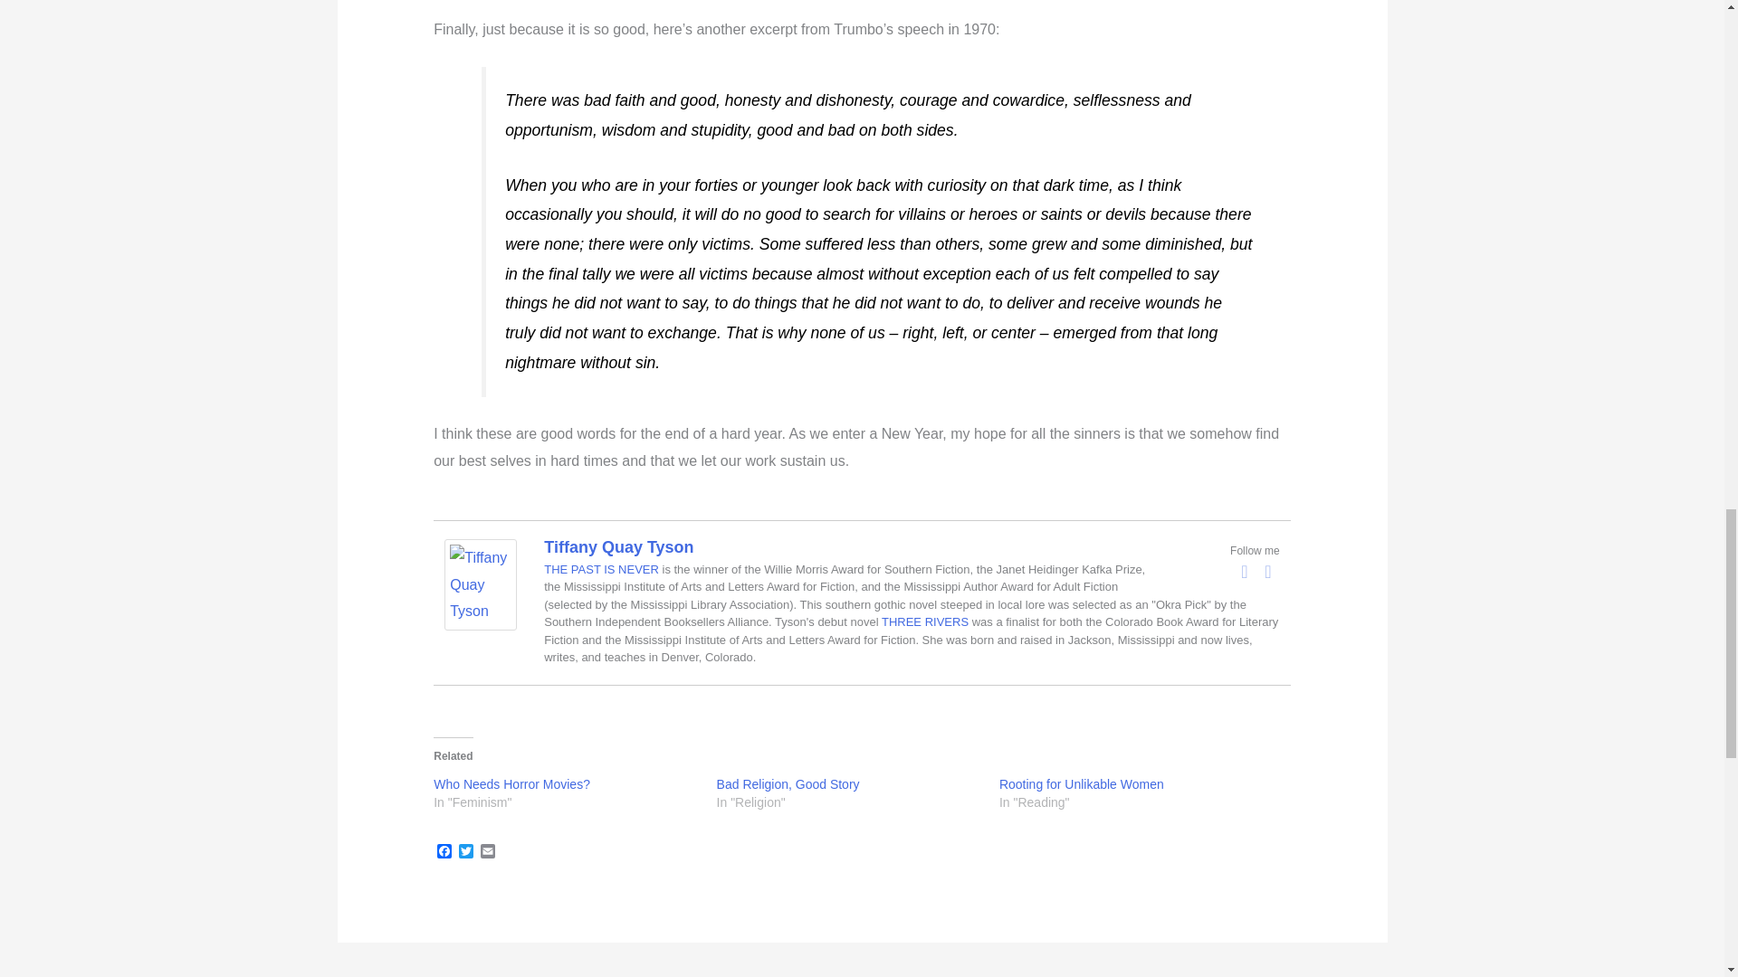 Image resolution: width=1738 pixels, height=977 pixels. I want to click on Bad Religion, Good Story, so click(788, 783).